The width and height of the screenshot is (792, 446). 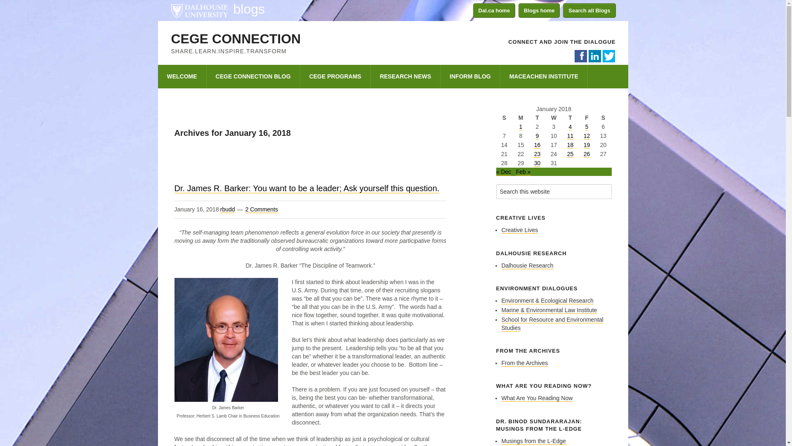 What do you see at coordinates (494, 10) in the screenshot?
I see `Dal.ca home` at bounding box center [494, 10].